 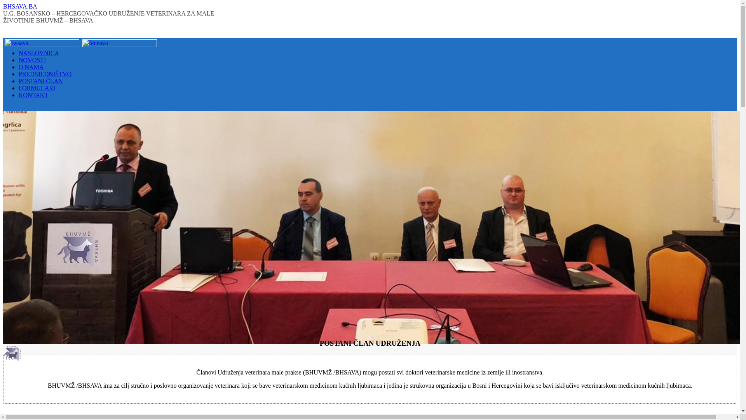 I want to click on NOVOSTI, so click(x=32, y=60).